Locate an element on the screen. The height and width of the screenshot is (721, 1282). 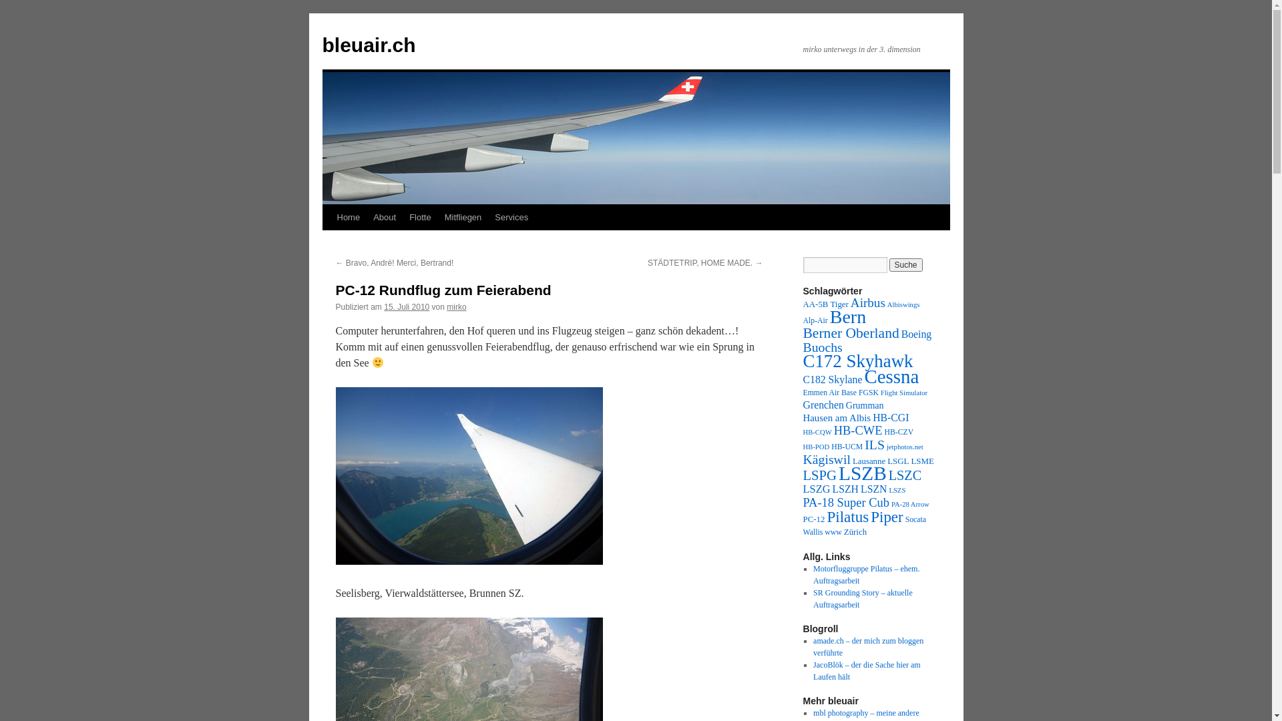
Buochs is located at coordinates (823, 347).